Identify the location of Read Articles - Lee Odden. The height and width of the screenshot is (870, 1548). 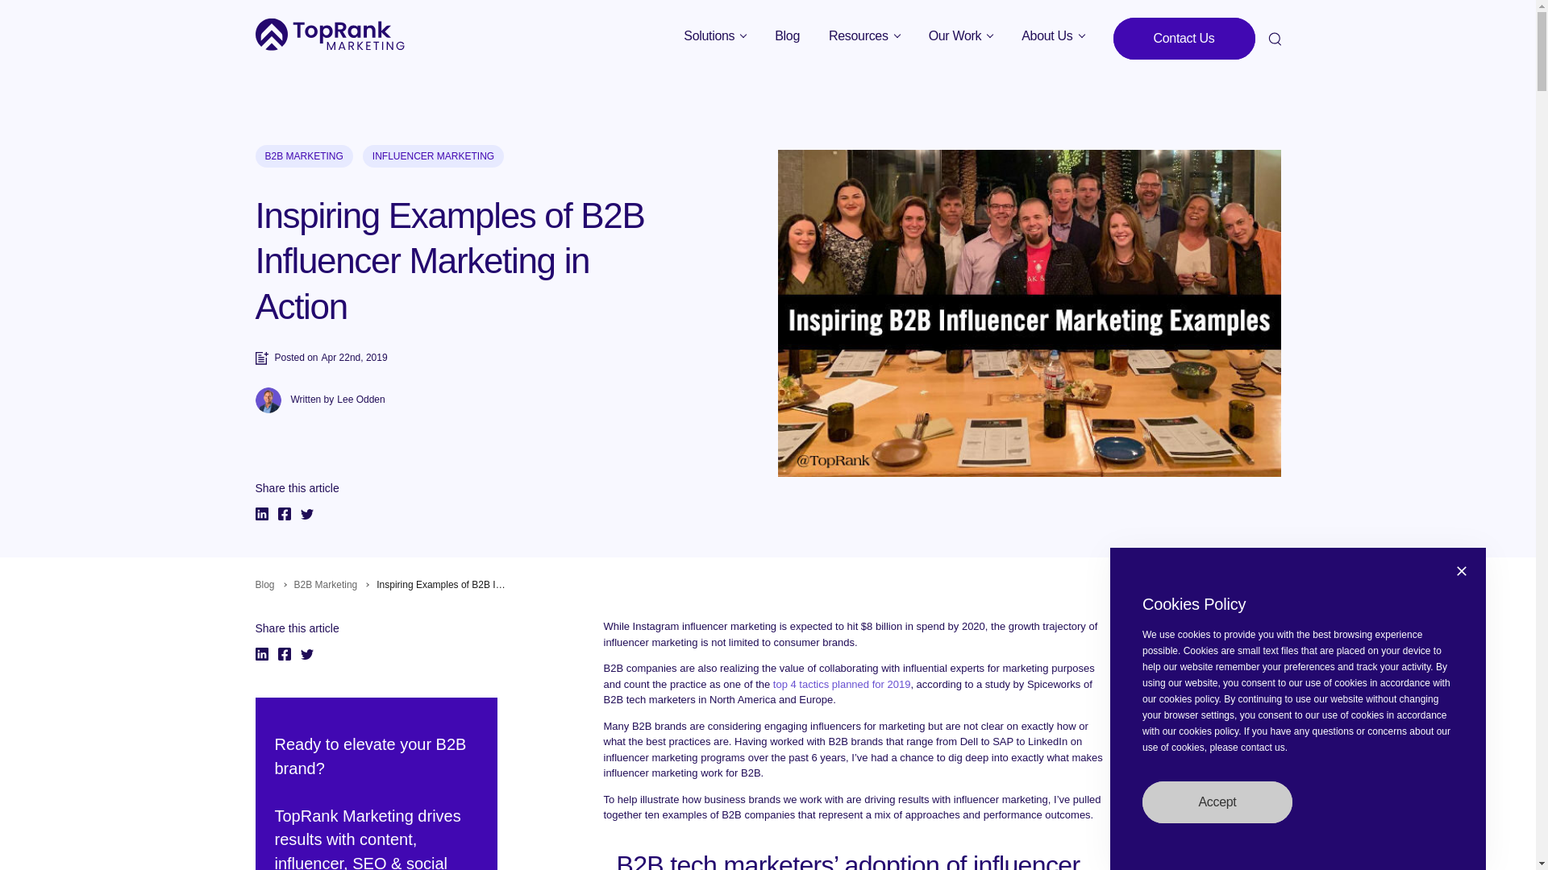
(360, 400).